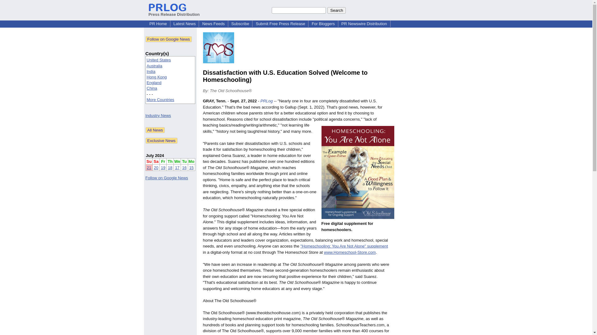 Image resolution: width=597 pixels, height=335 pixels. What do you see at coordinates (149, 167) in the screenshot?
I see `21` at bounding box center [149, 167].